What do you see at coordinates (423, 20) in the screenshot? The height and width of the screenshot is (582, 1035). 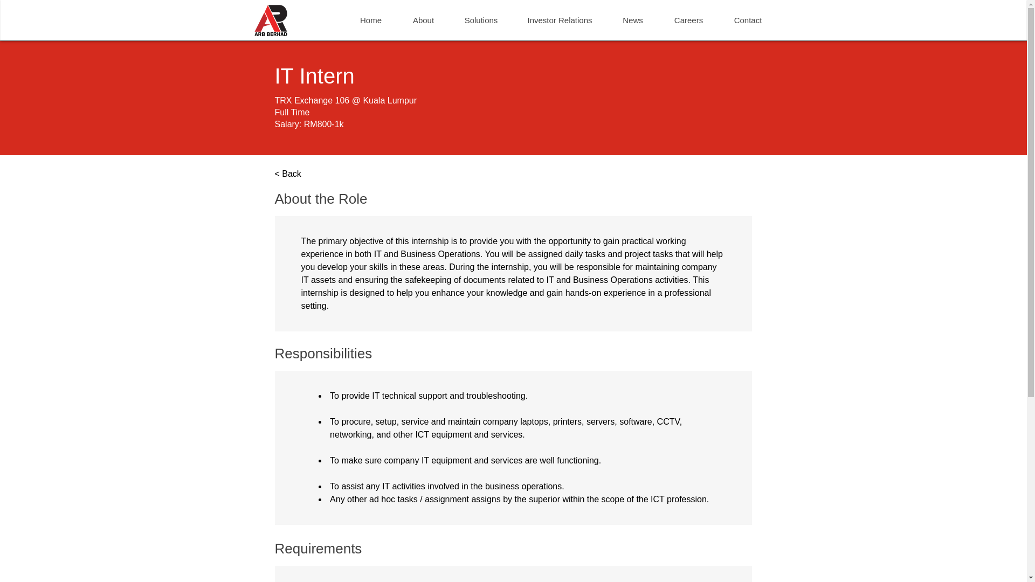 I see `About` at bounding box center [423, 20].